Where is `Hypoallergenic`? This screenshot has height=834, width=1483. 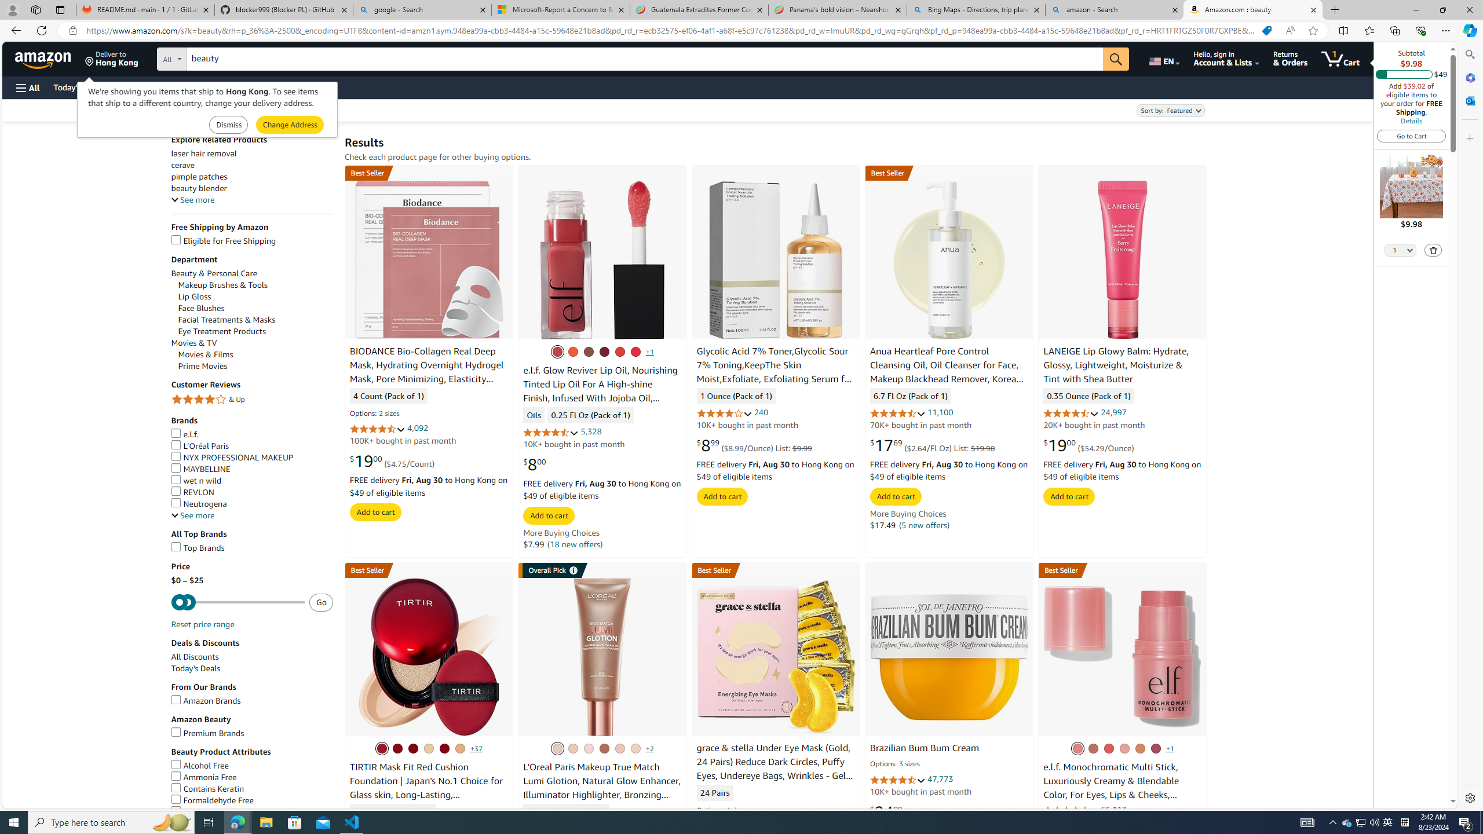
Hypoallergenic is located at coordinates (204, 812).